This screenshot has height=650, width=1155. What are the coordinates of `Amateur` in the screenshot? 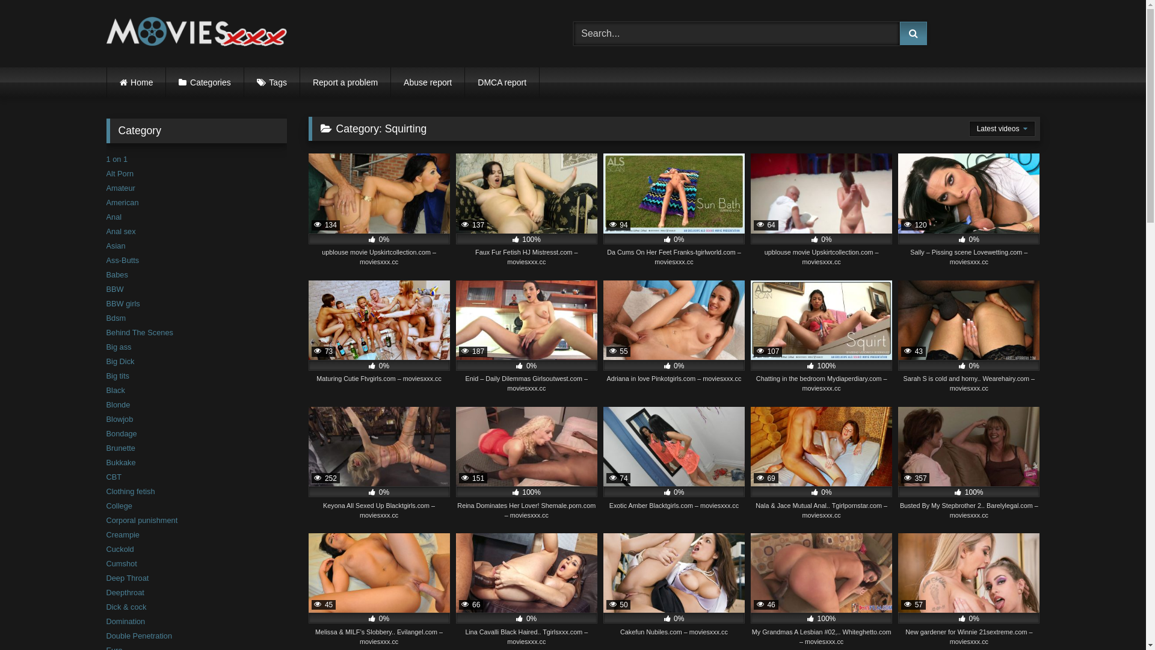 It's located at (120, 188).